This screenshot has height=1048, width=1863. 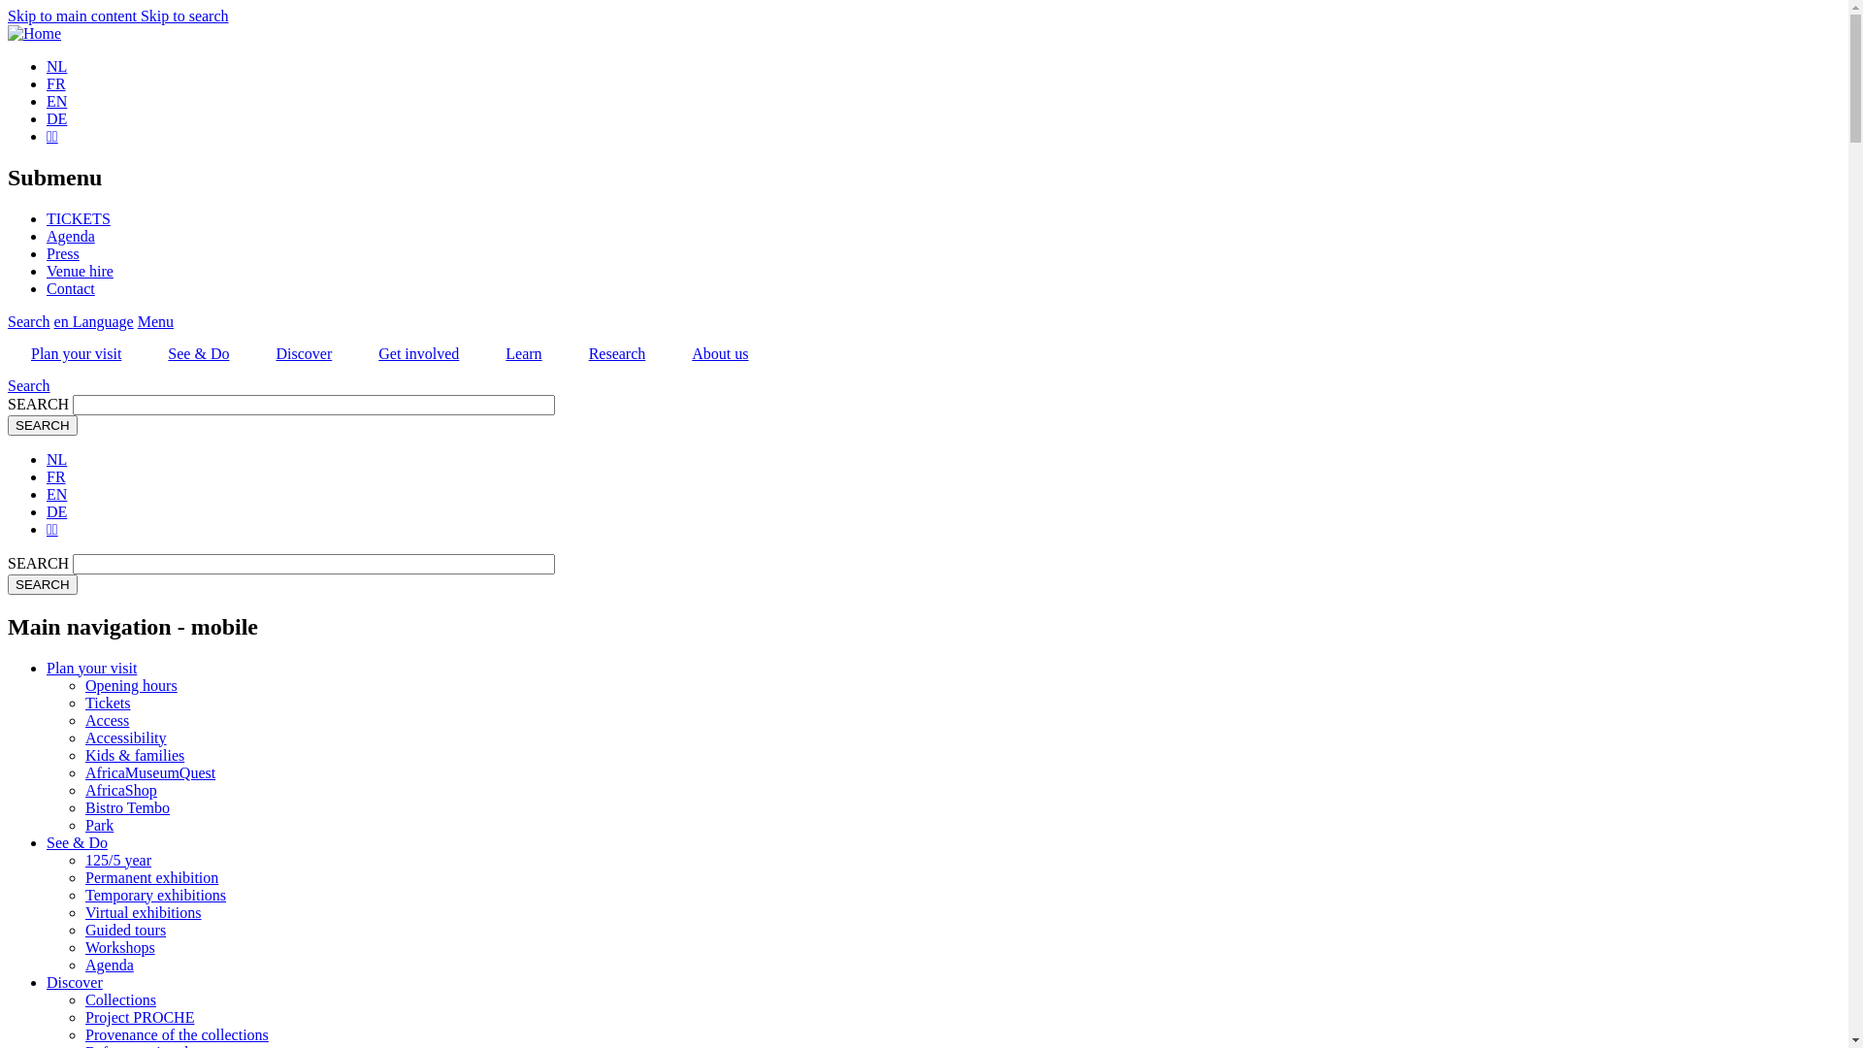 What do you see at coordinates (617, 354) in the screenshot?
I see `Research` at bounding box center [617, 354].